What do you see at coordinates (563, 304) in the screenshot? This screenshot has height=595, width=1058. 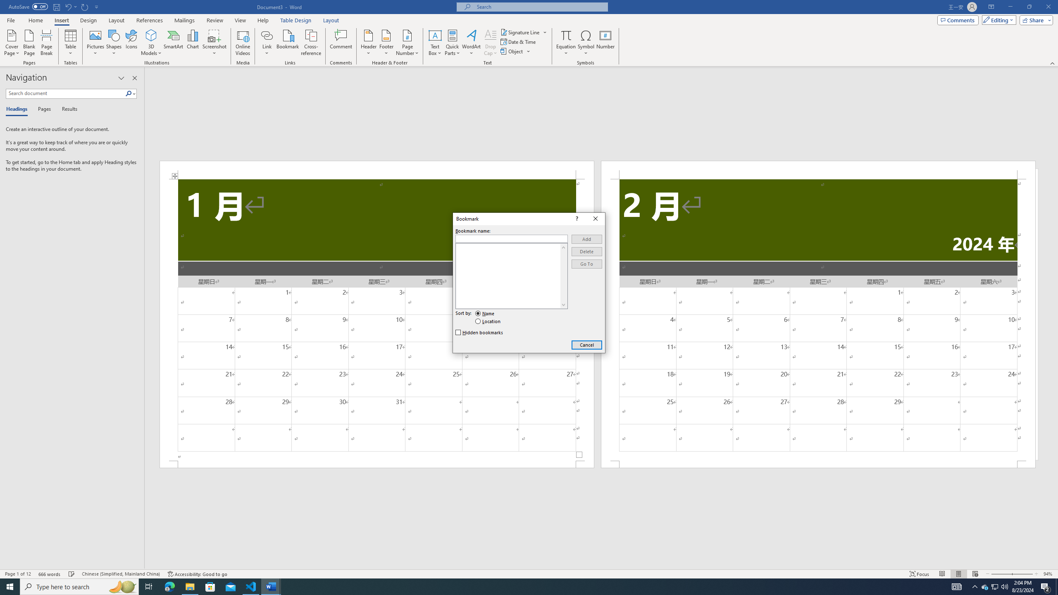 I see `Line down` at bounding box center [563, 304].